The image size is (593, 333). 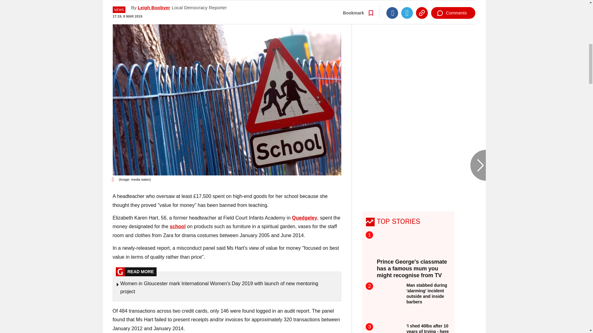 I want to click on Comments, so click(x=453, y=5).